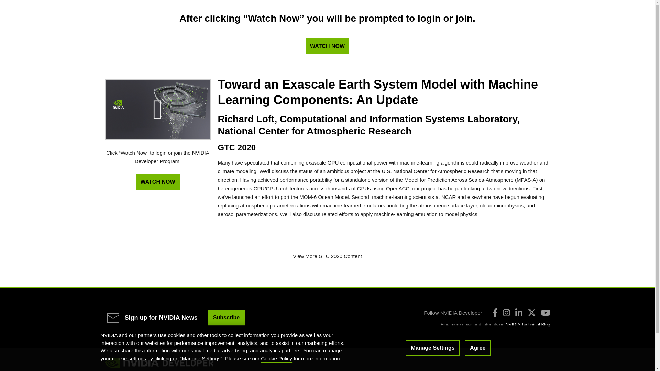  Describe the element at coordinates (546, 313) in the screenshot. I see `YouTube` at that location.